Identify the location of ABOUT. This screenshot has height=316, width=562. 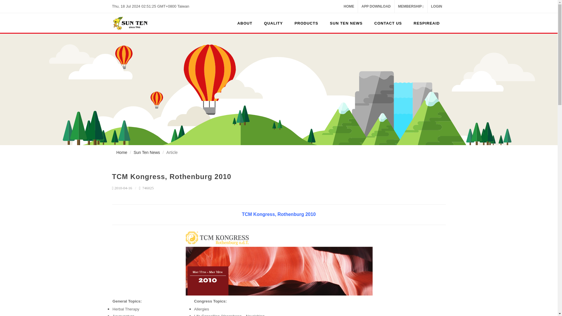
(245, 23).